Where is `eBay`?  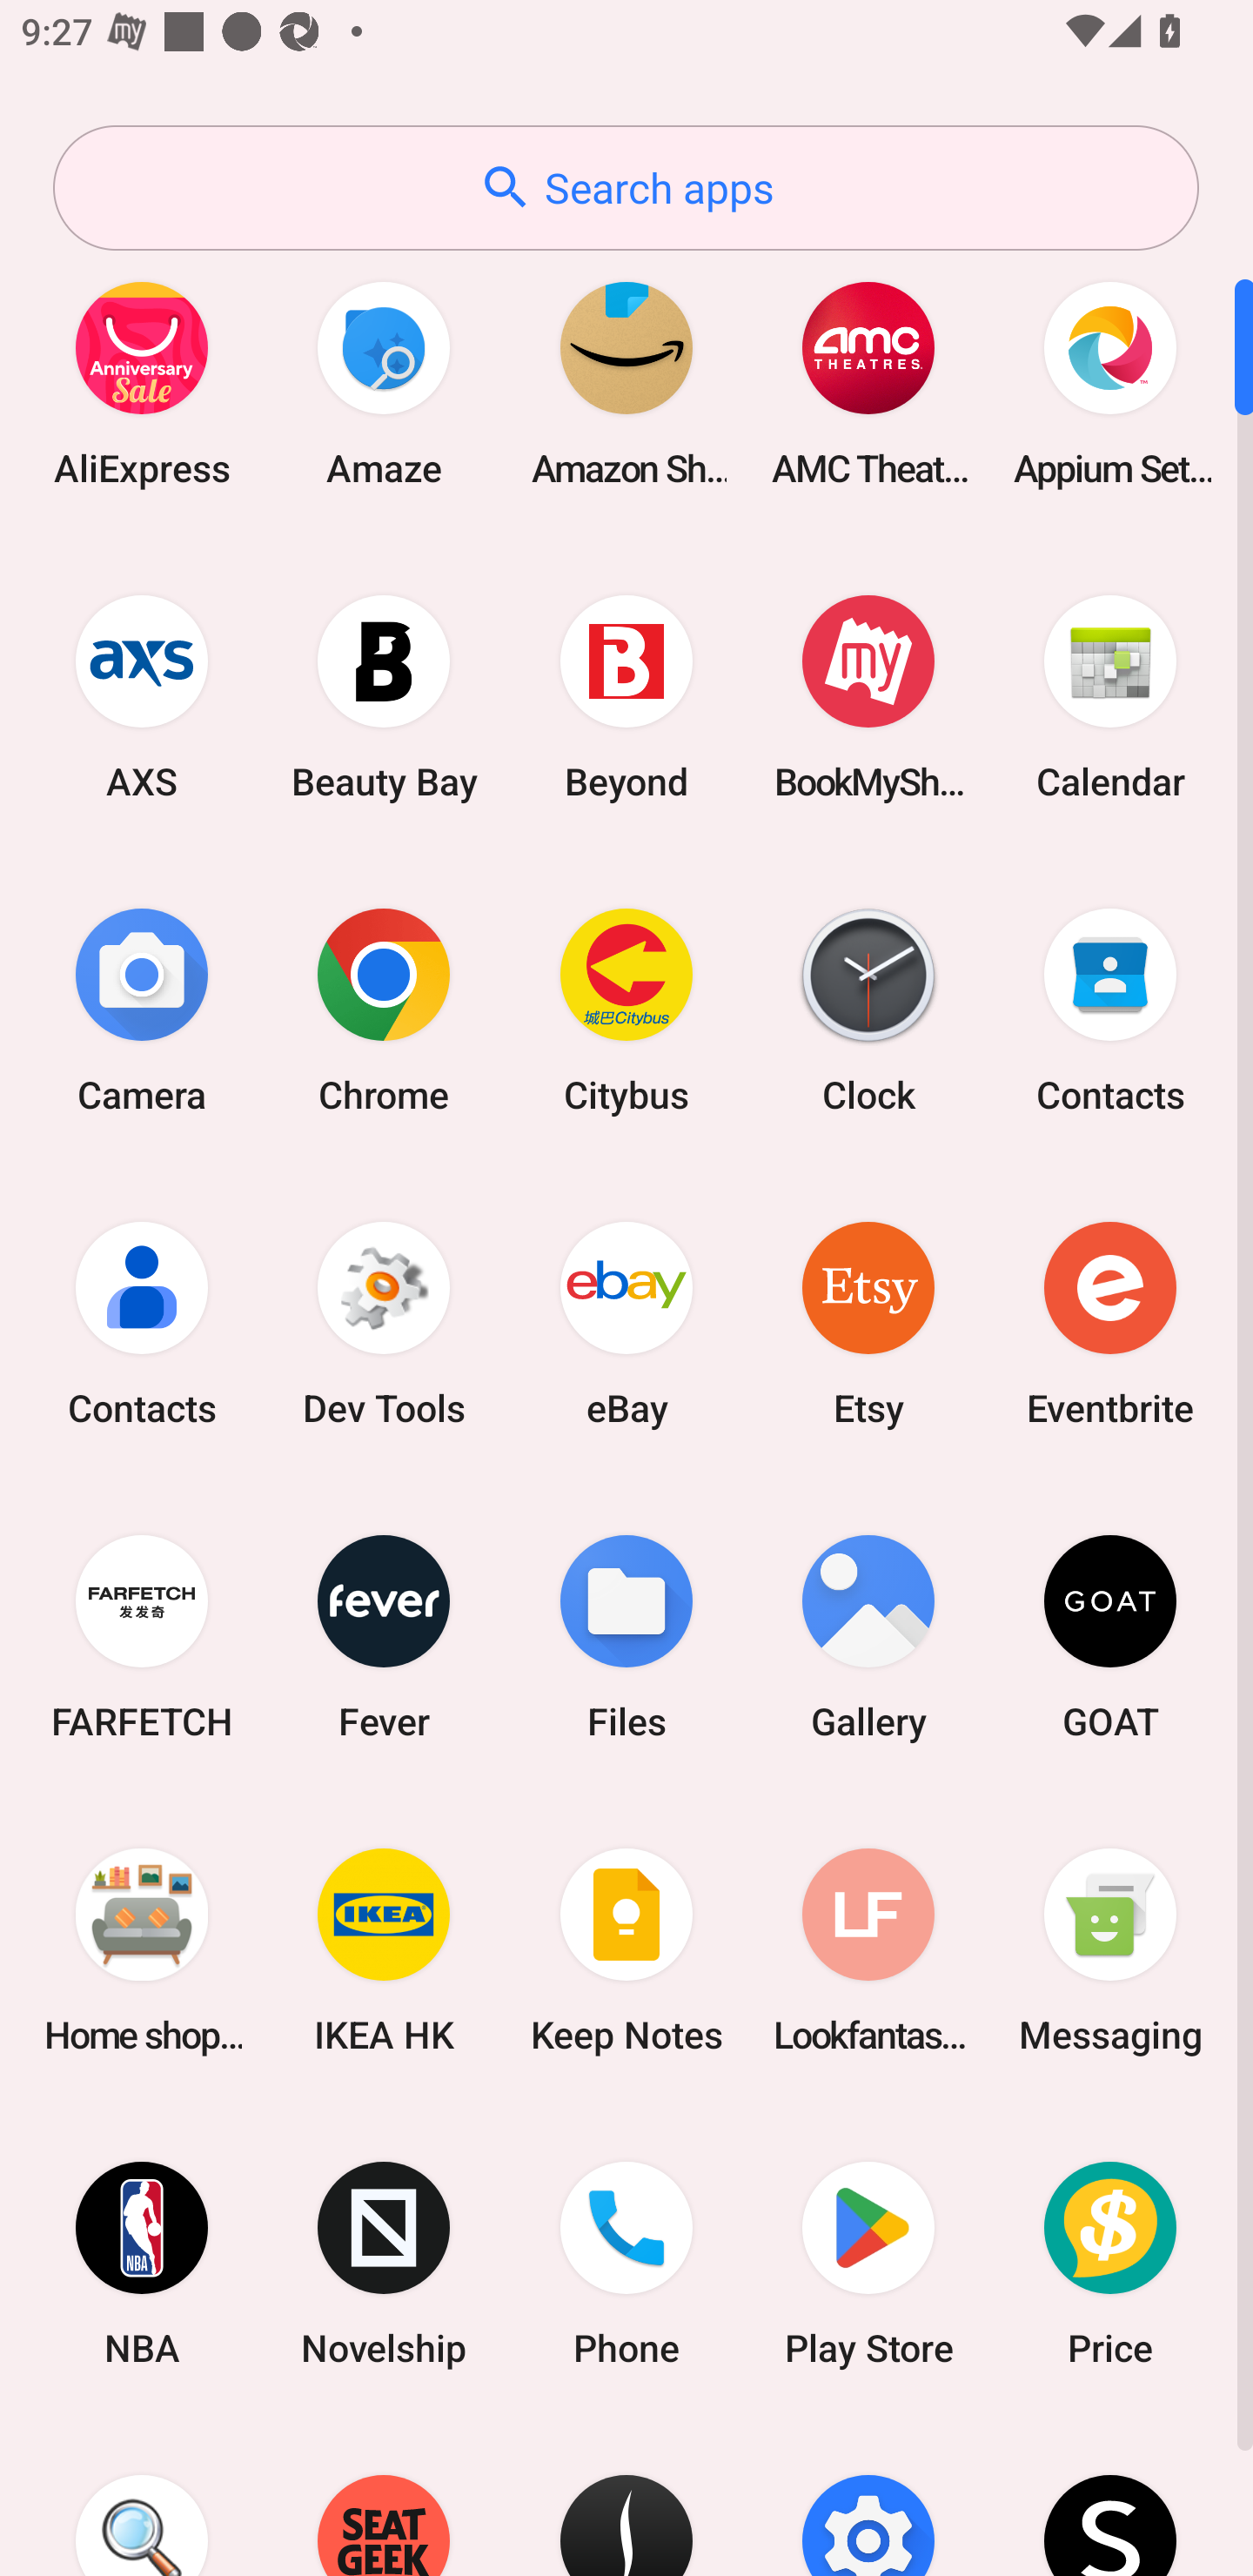
eBay is located at coordinates (626, 1323).